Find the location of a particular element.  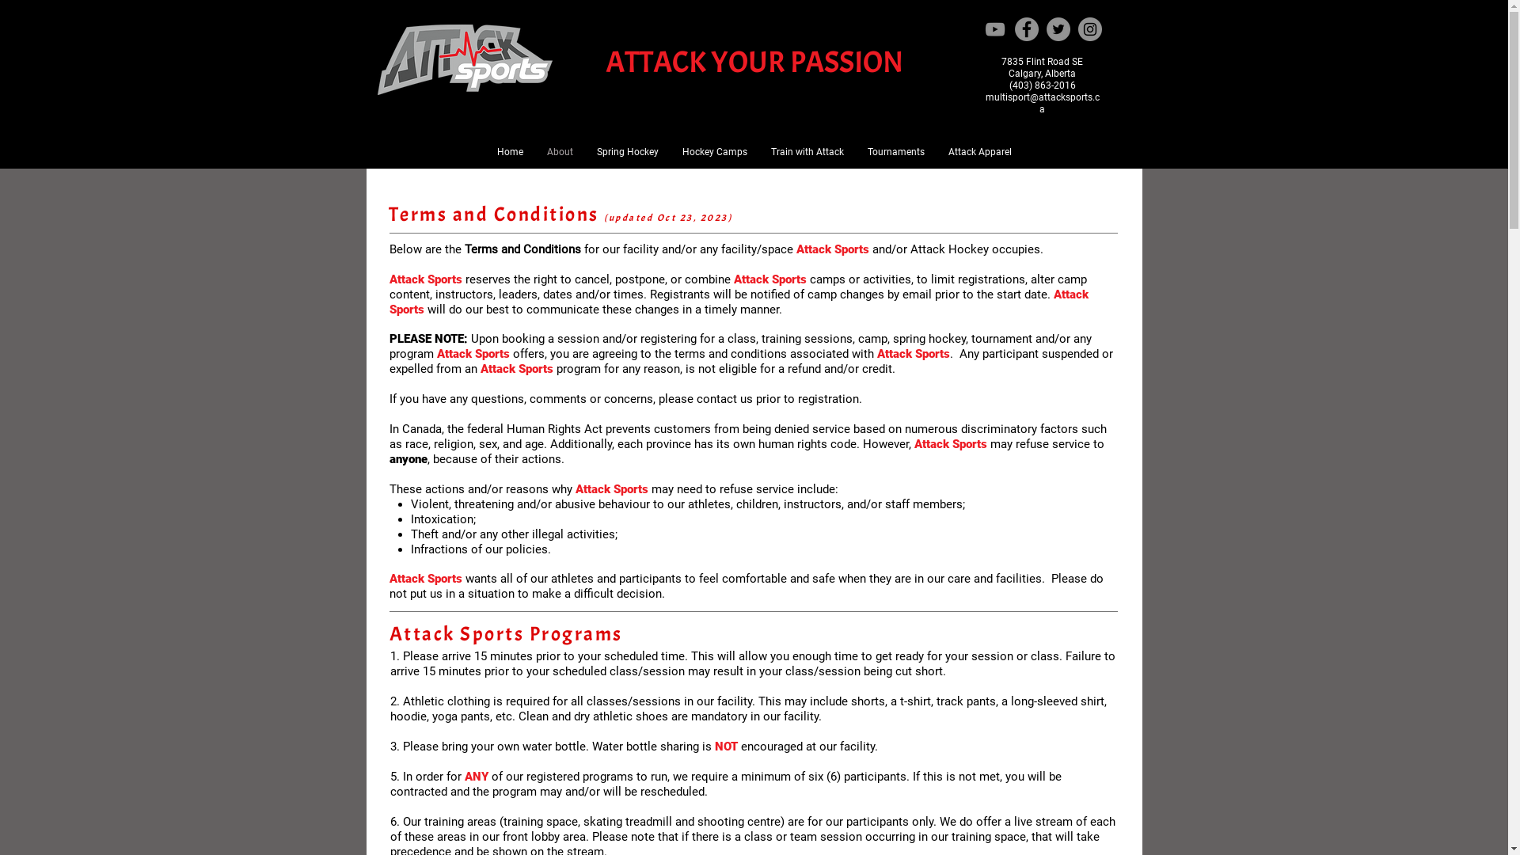

Spring Hockey is located at coordinates (627, 152).